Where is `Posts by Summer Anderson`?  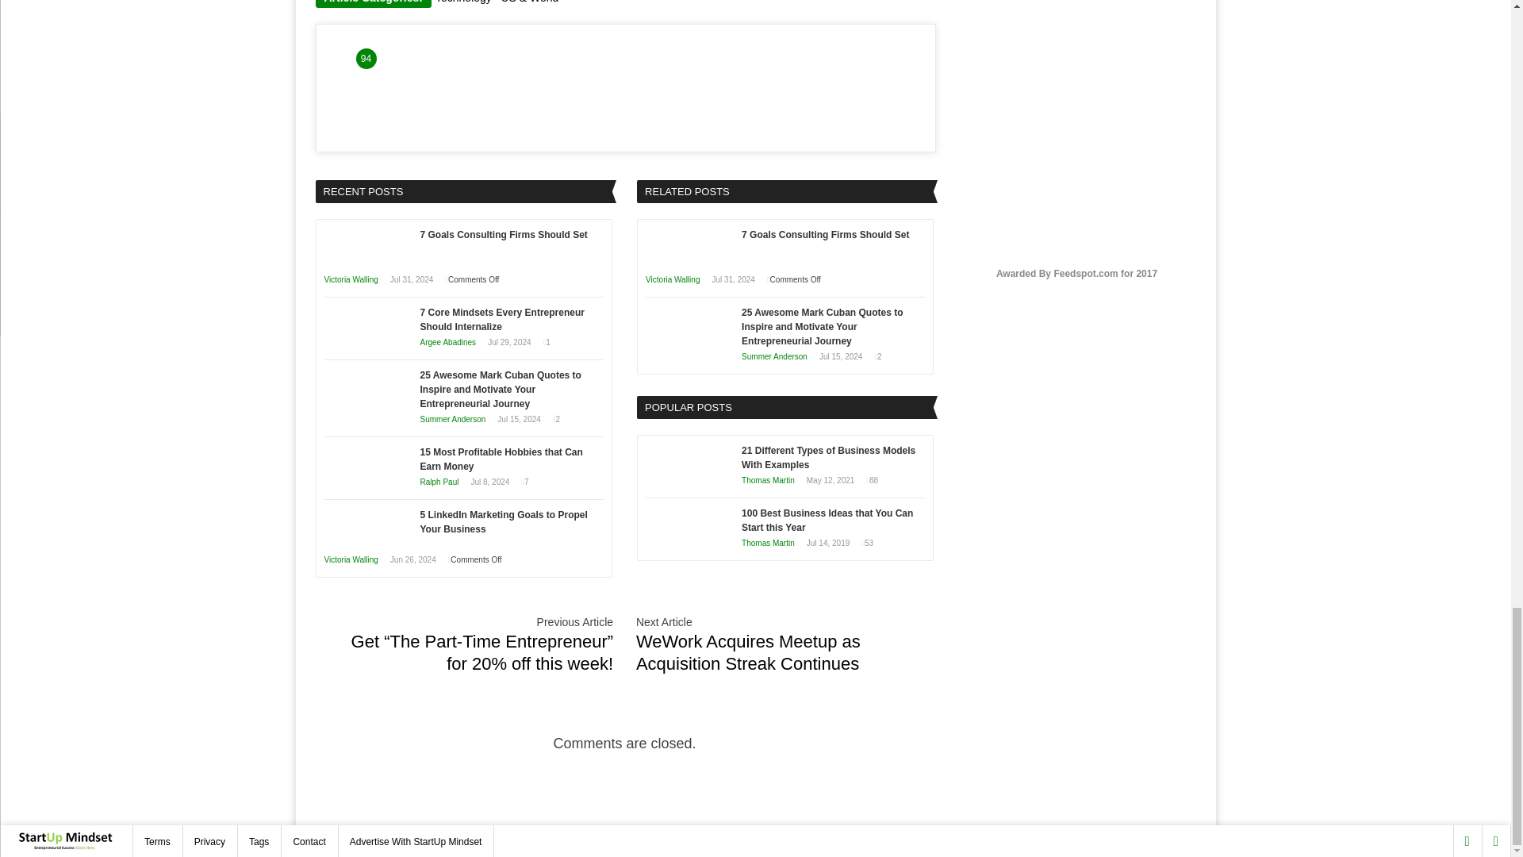 Posts by Summer Anderson is located at coordinates (774, 355).